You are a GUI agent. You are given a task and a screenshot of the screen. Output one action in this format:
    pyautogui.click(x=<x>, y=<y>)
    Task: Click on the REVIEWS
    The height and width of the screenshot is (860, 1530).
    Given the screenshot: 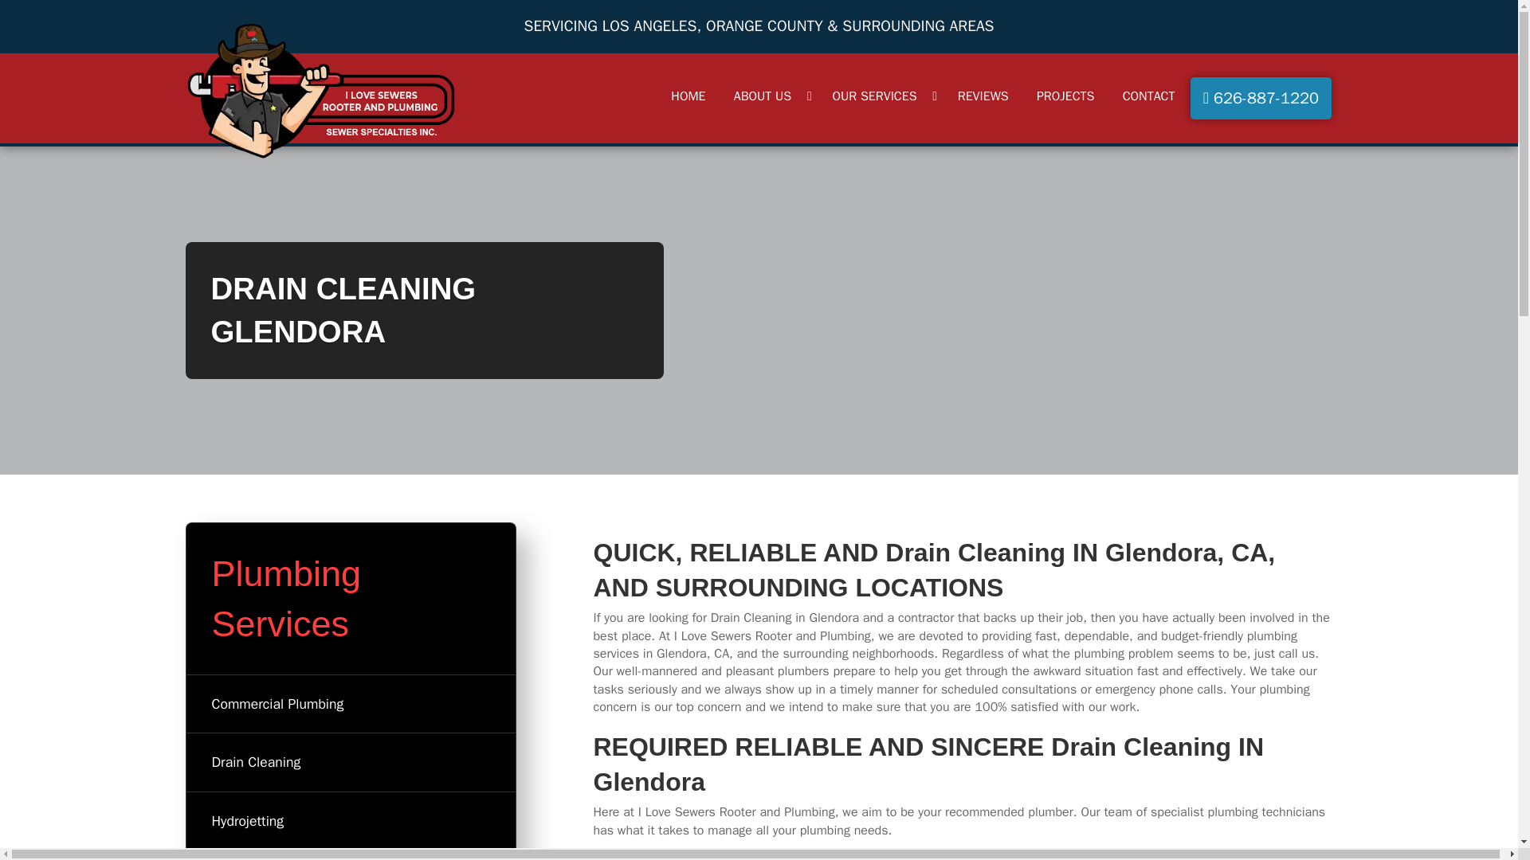 What is the action you would take?
    pyautogui.click(x=983, y=96)
    